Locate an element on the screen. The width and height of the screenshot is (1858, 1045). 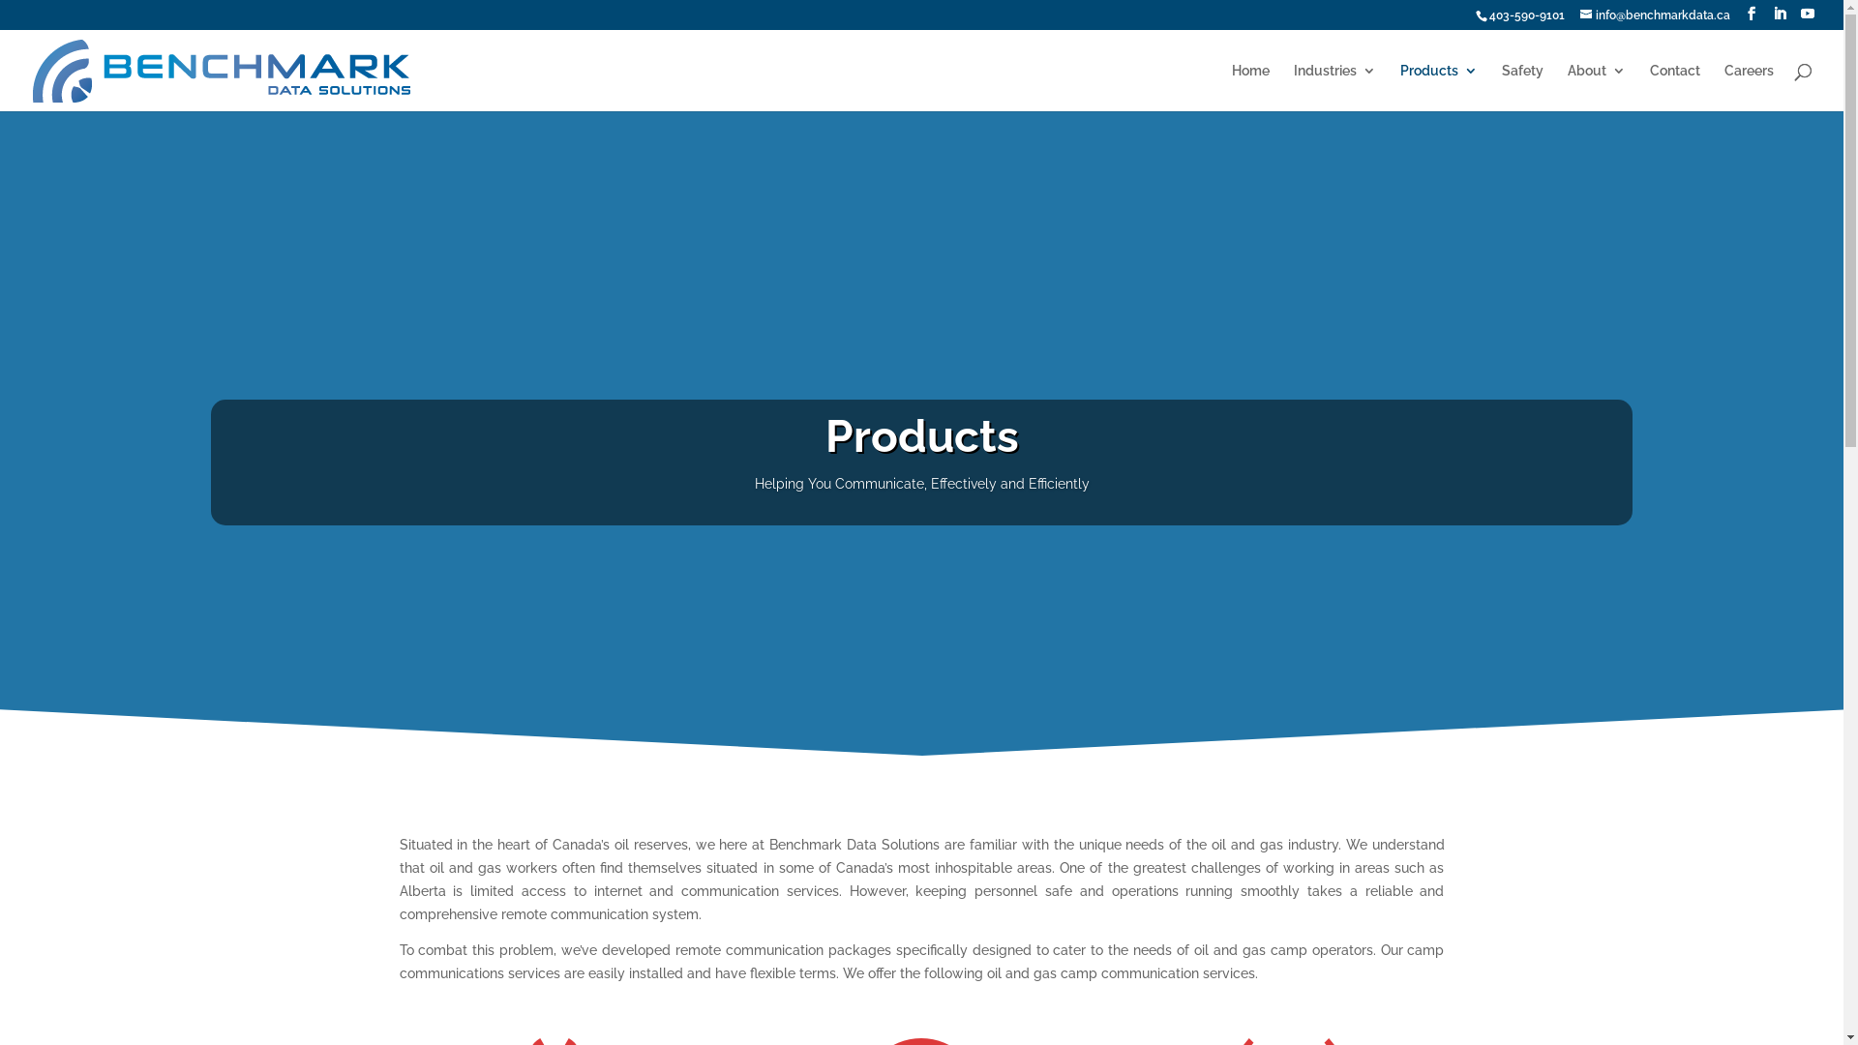
Careers is located at coordinates (1750, 87).